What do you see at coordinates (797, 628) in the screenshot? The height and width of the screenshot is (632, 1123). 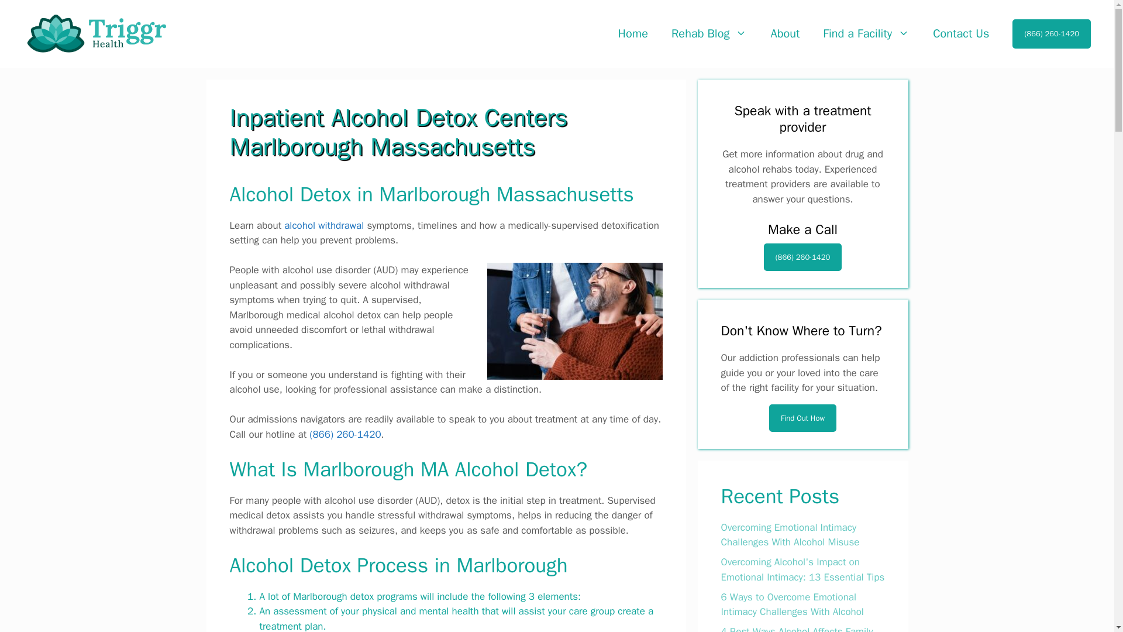 I see `4 Best Ways Alcohol Affects Family Dynamics` at bounding box center [797, 628].